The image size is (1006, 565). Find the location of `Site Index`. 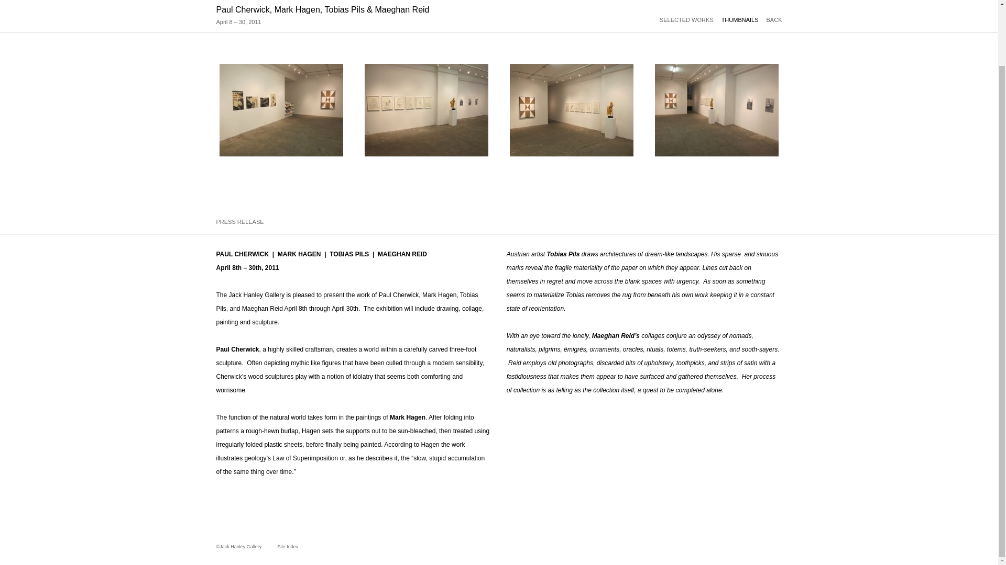

Site Index is located at coordinates (280, 546).